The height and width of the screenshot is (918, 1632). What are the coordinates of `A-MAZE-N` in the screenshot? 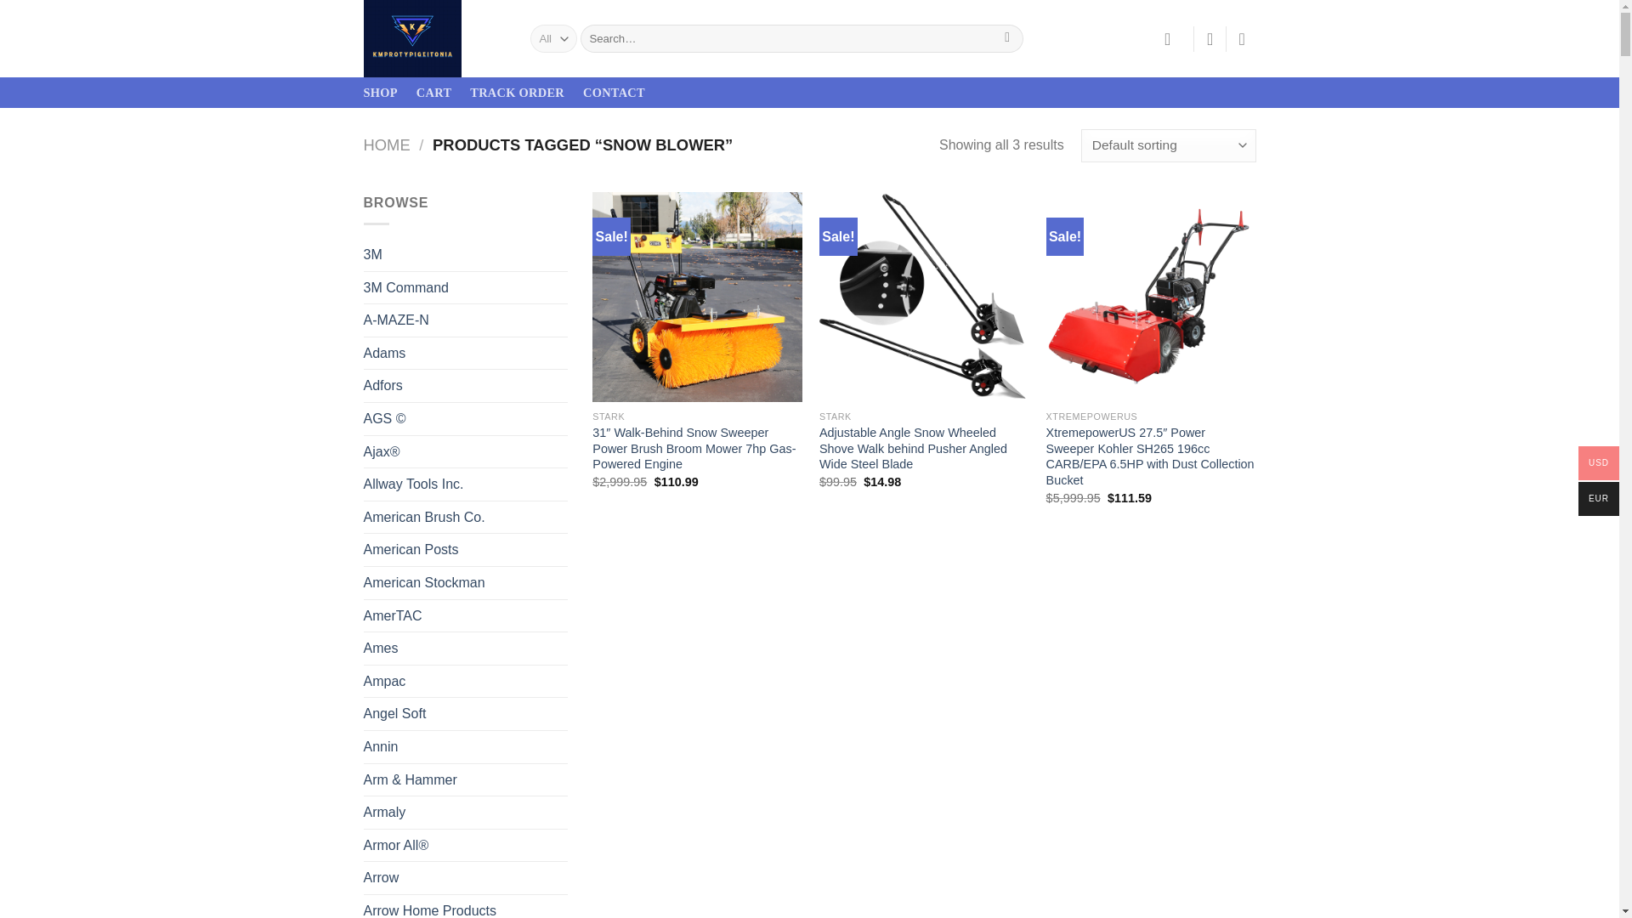 It's located at (466, 320).